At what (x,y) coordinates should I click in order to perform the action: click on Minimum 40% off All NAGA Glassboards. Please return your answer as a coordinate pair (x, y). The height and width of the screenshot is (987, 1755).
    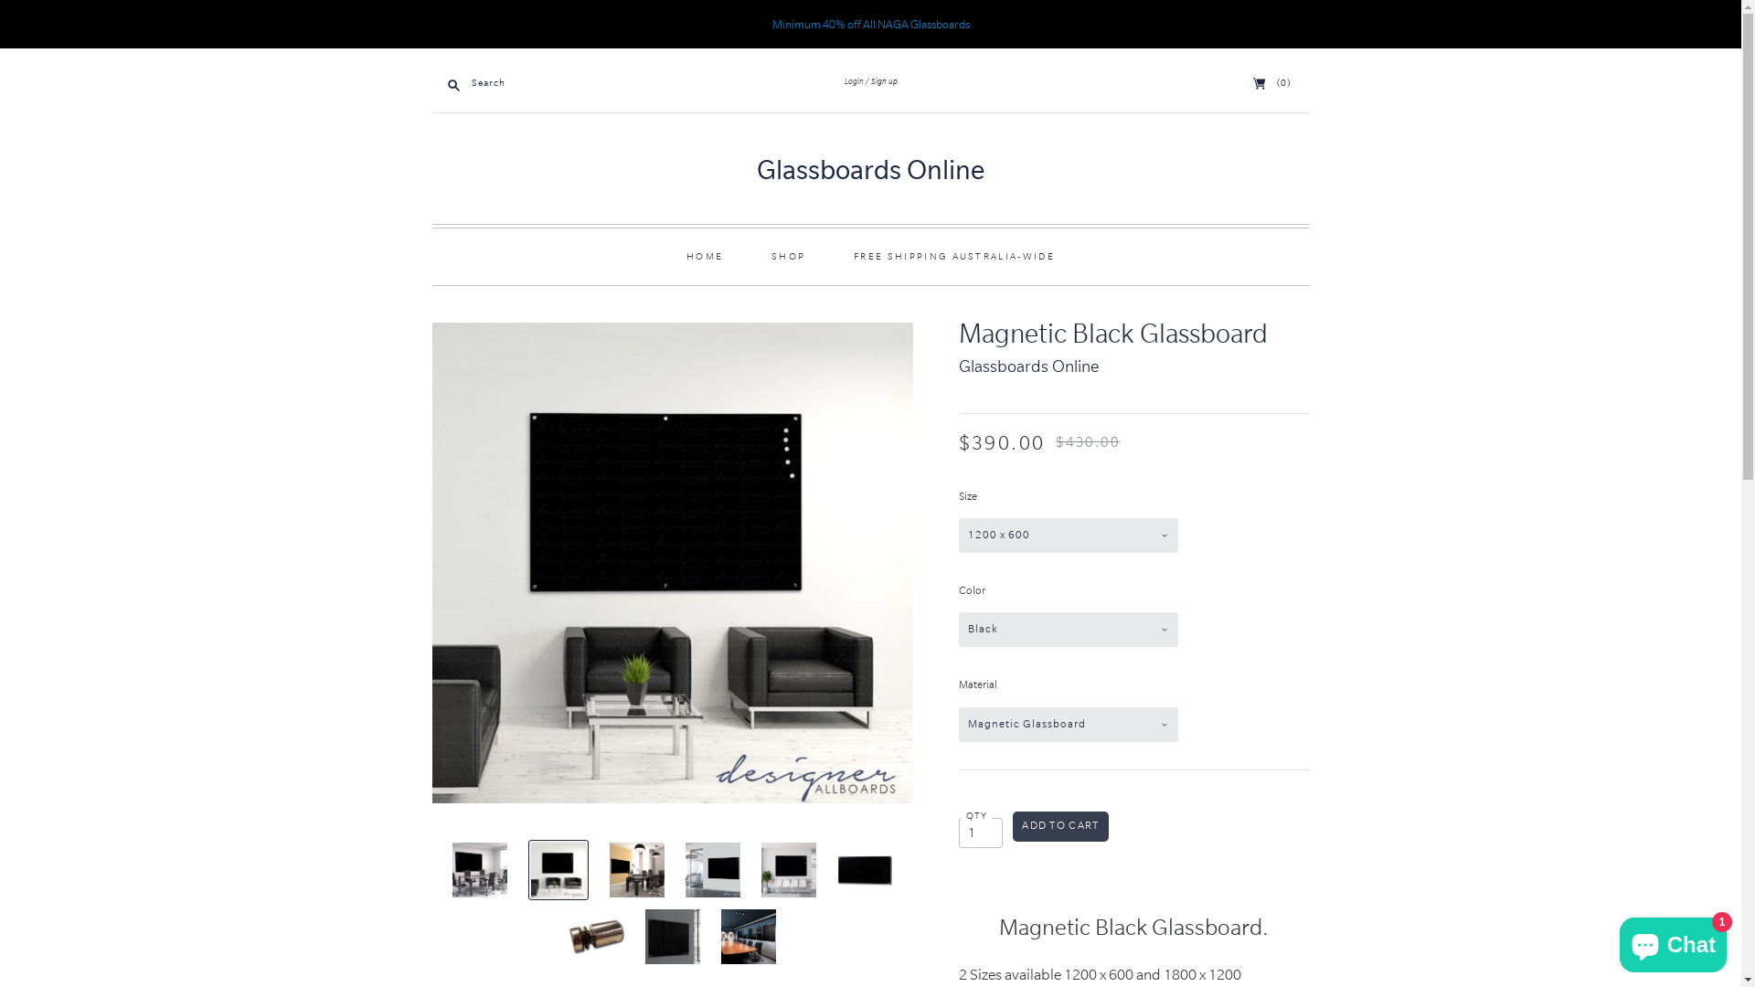
    Looking at the image, I should click on (870, 24).